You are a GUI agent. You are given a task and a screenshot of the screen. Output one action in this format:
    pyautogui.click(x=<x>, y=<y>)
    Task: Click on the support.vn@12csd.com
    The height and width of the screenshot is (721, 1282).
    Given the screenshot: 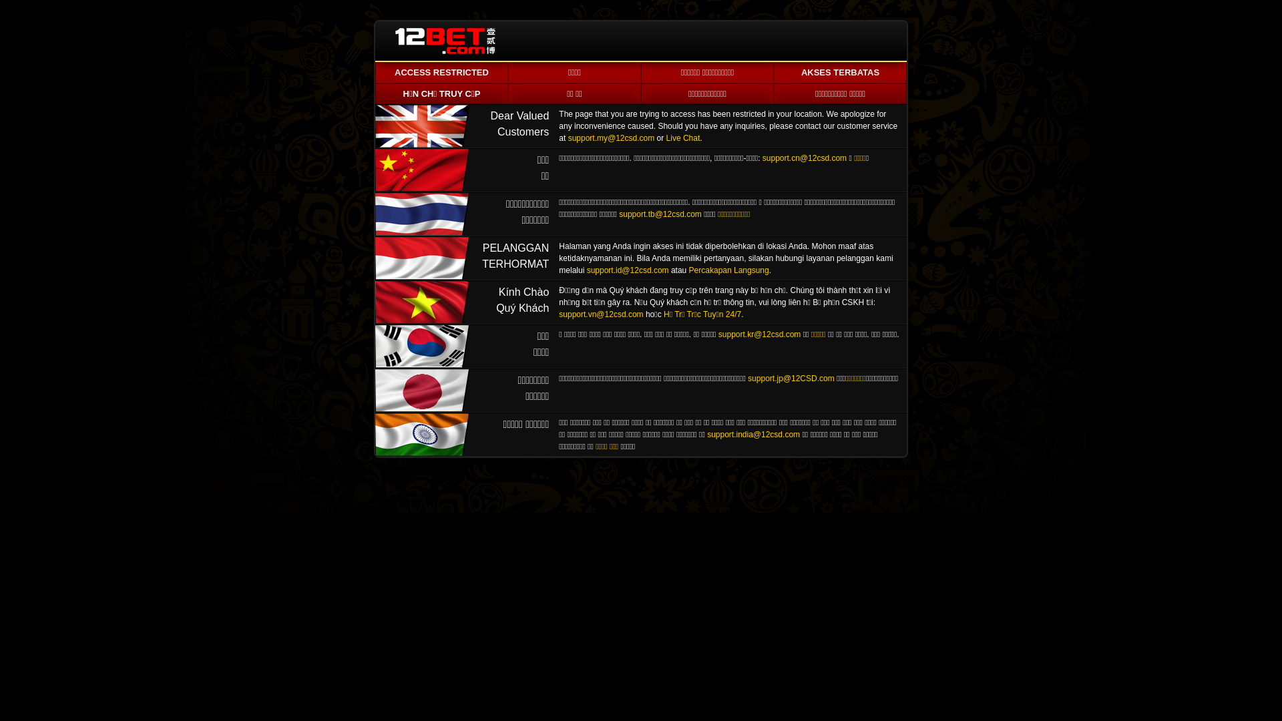 What is the action you would take?
    pyautogui.click(x=601, y=314)
    